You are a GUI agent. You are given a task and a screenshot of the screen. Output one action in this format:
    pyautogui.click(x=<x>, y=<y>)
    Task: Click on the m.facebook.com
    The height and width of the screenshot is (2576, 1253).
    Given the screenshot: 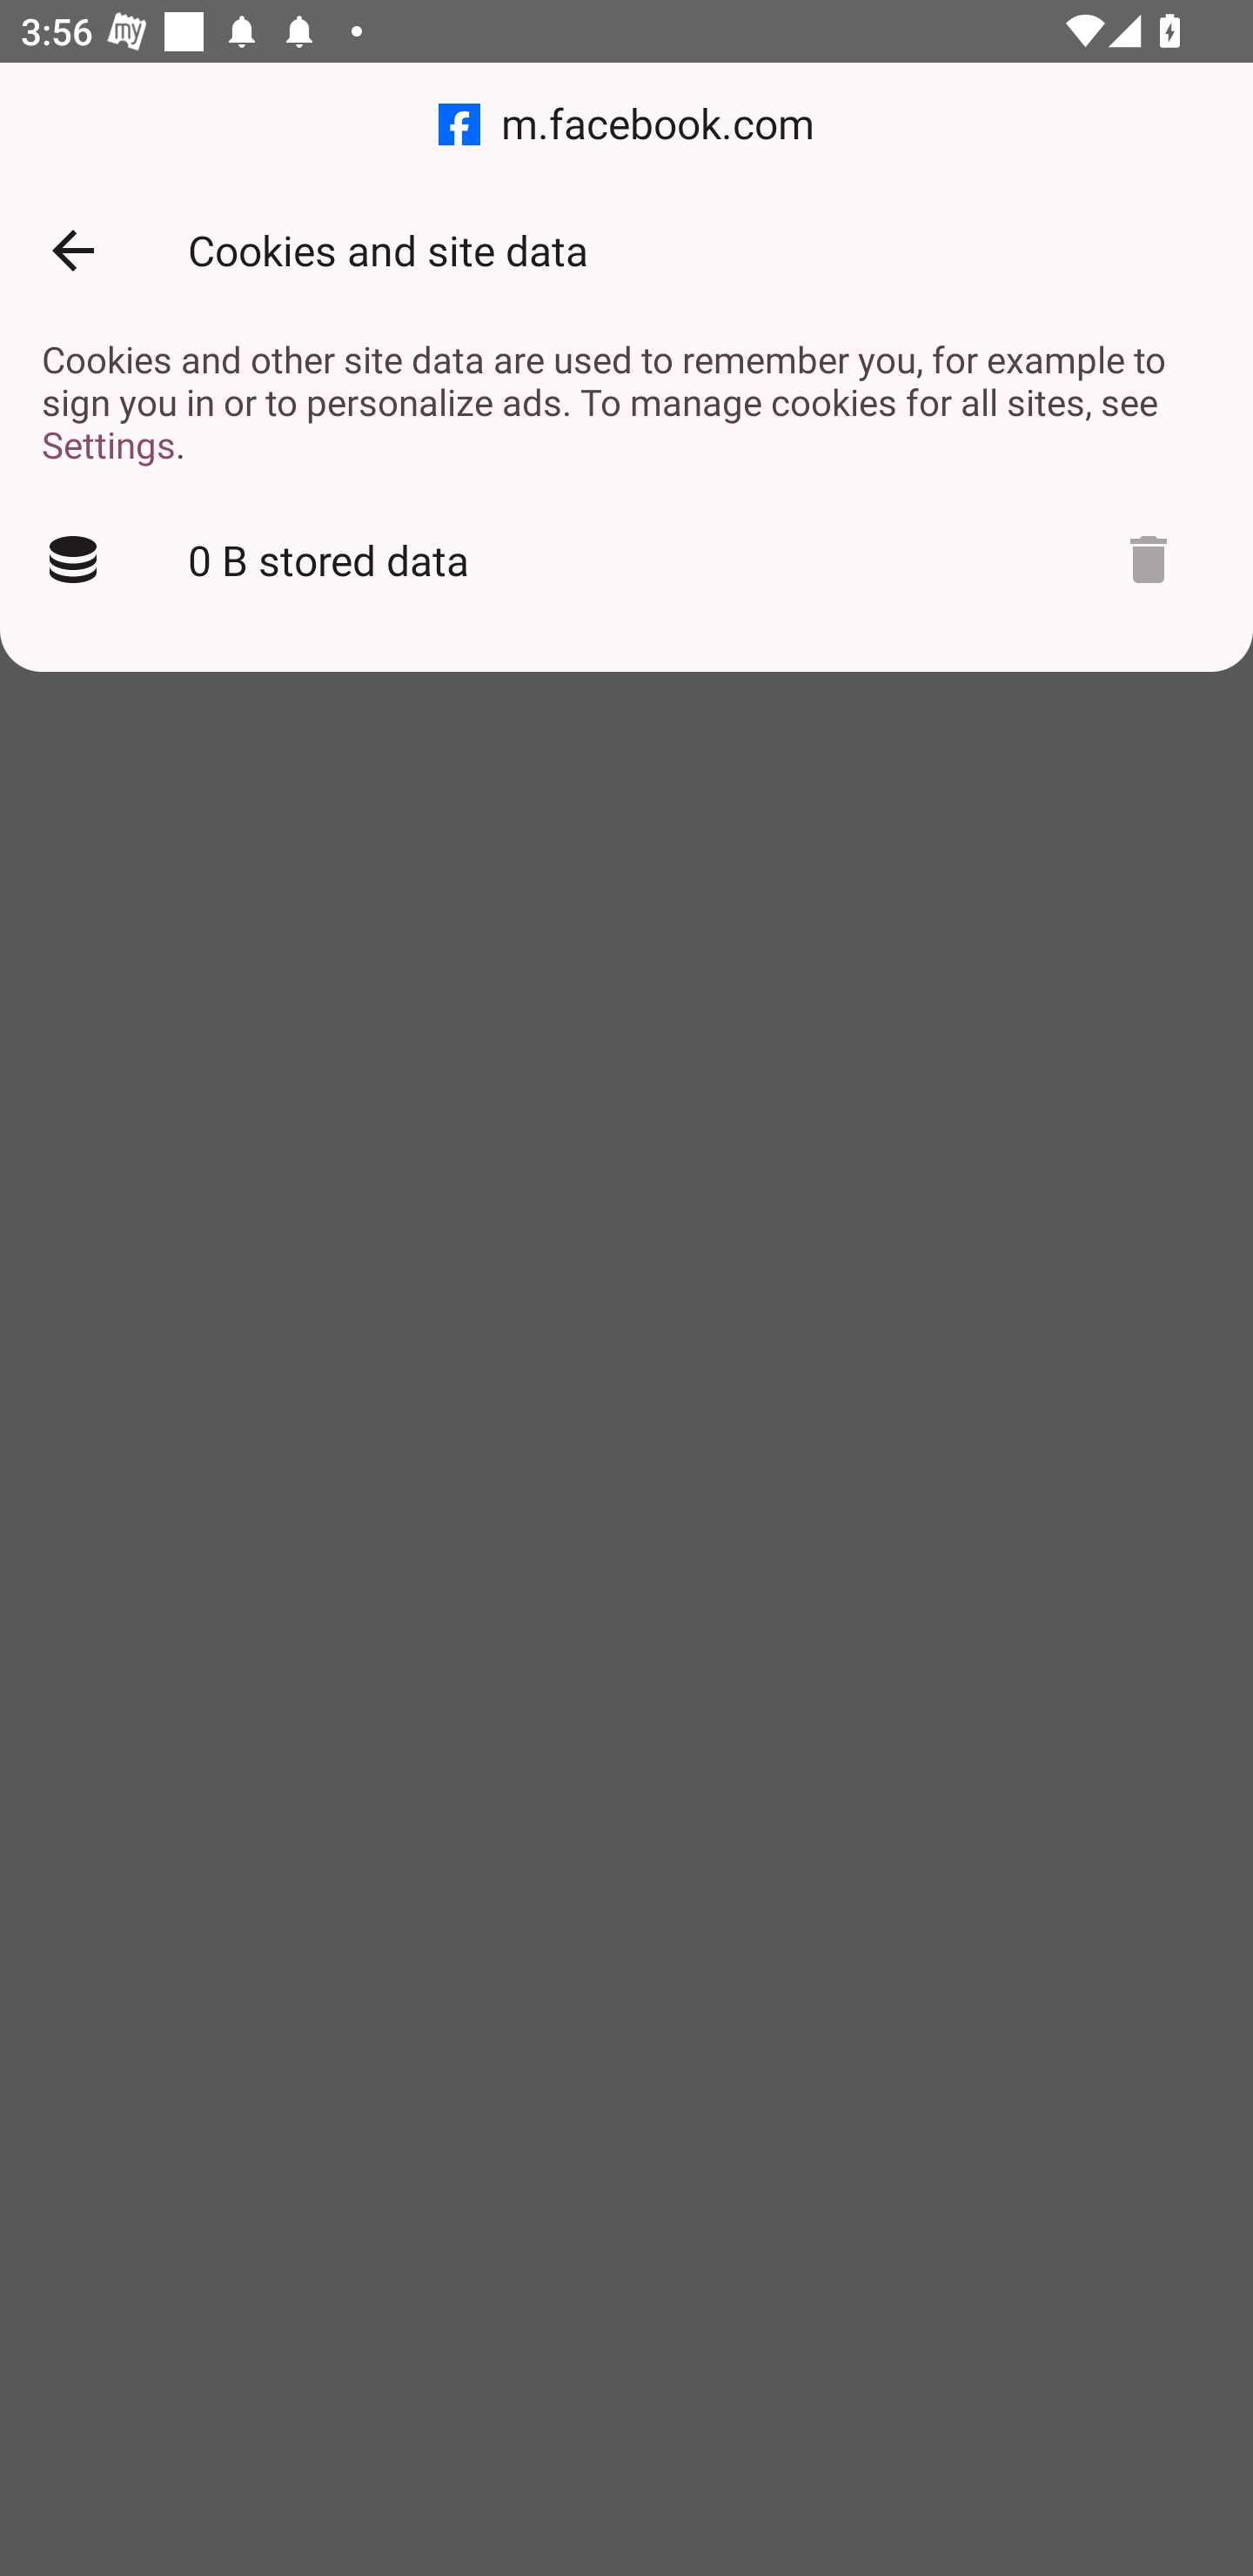 What is the action you would take?
    pyautogui.click(x=626, y=125)
    